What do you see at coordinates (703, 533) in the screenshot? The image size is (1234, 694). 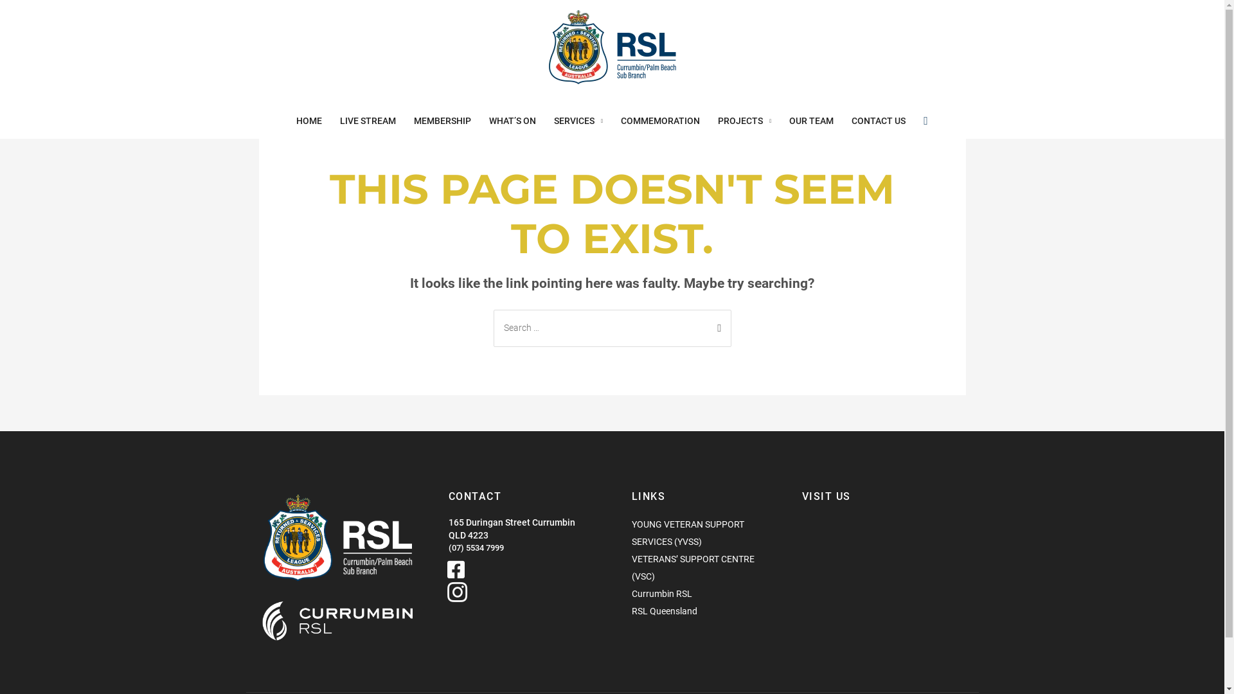 I see `YOUNG VETERAN SUPPORT SERVICES (YVSS)` at bounding box center [703, 533].